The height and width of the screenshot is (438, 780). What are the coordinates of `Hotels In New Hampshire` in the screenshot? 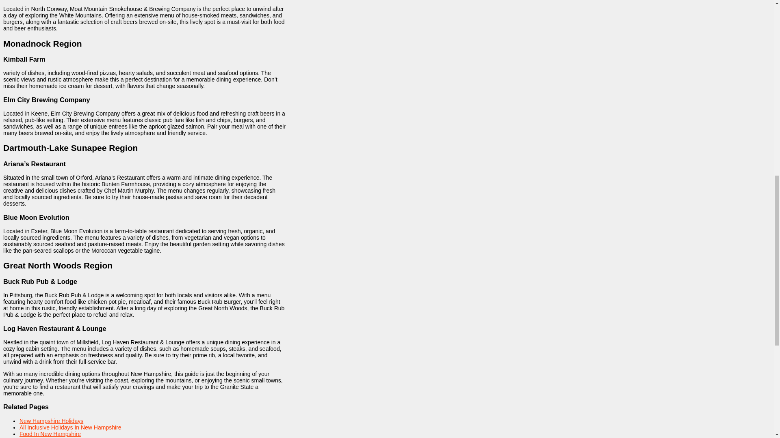 It's located at (52, 437).